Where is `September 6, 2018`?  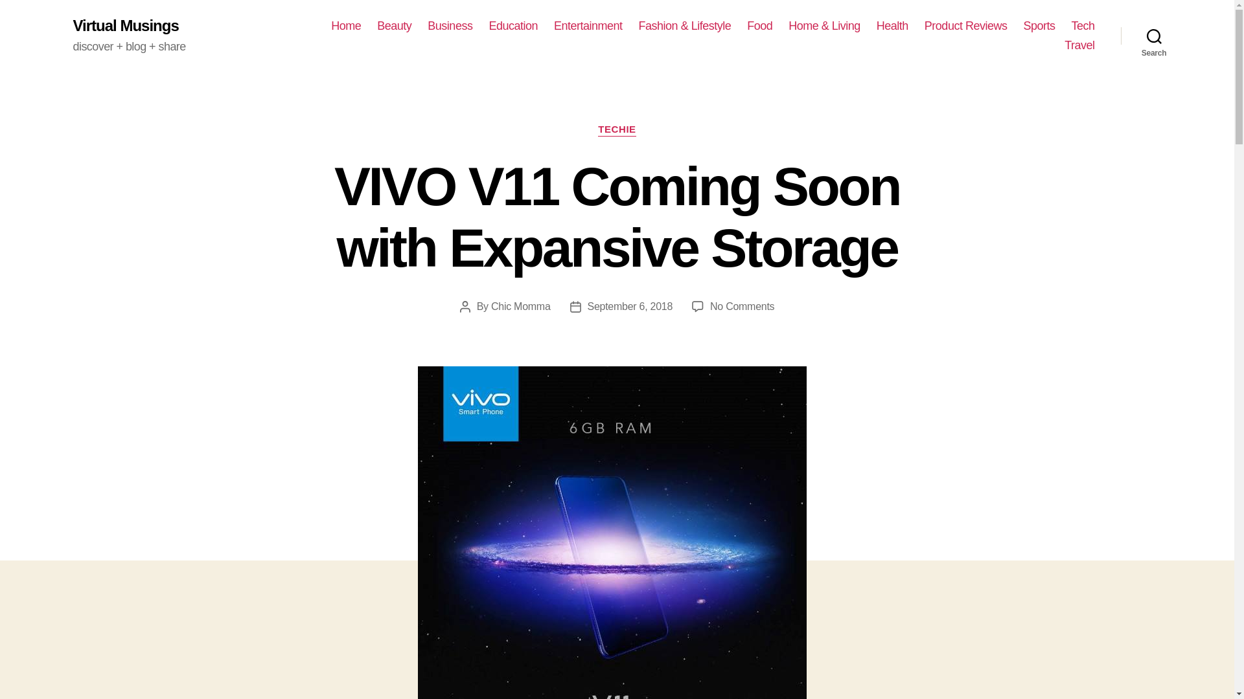 September 6, 2018 is located at coordinates (630, 306).